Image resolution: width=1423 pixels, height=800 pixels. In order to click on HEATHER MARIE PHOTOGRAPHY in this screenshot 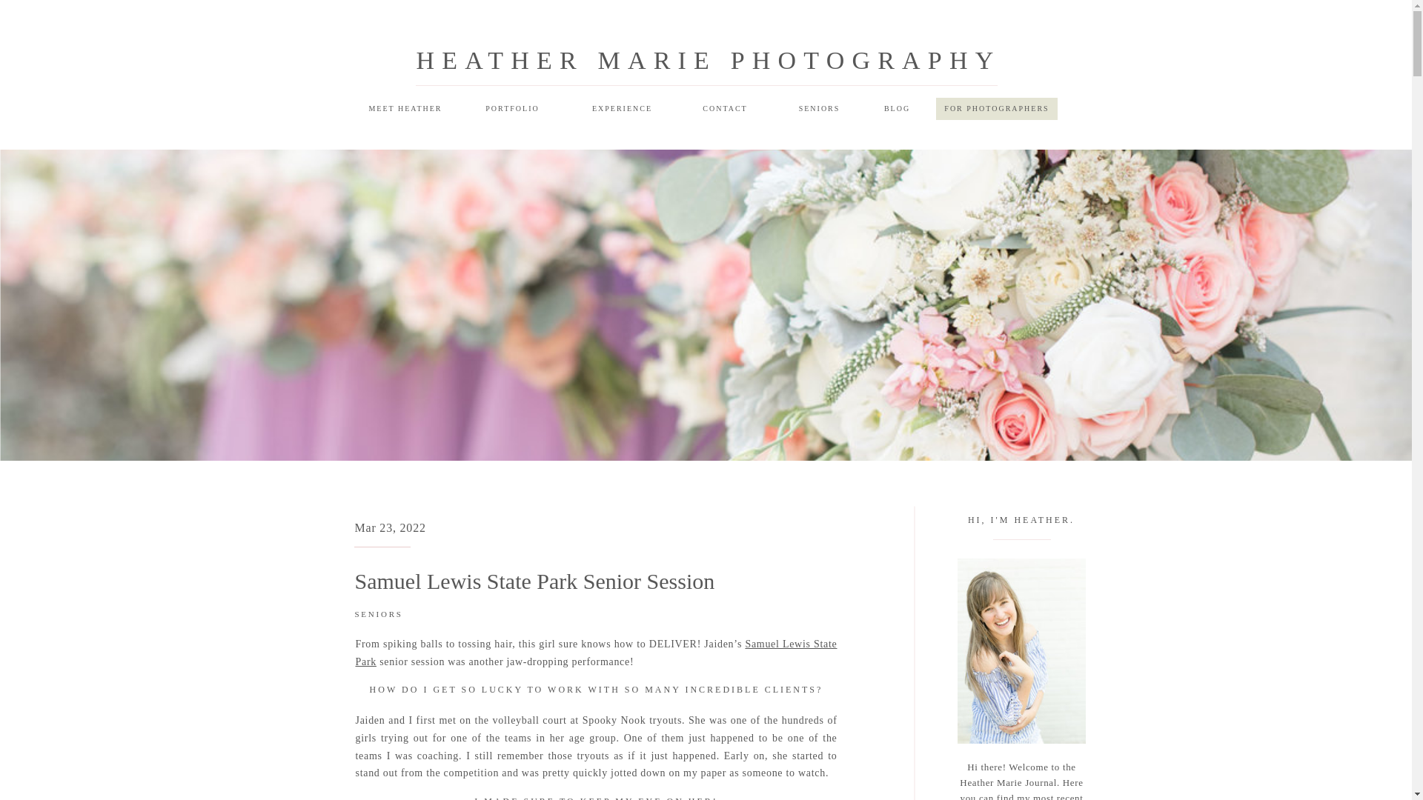, I will do `click(709, 59)`.